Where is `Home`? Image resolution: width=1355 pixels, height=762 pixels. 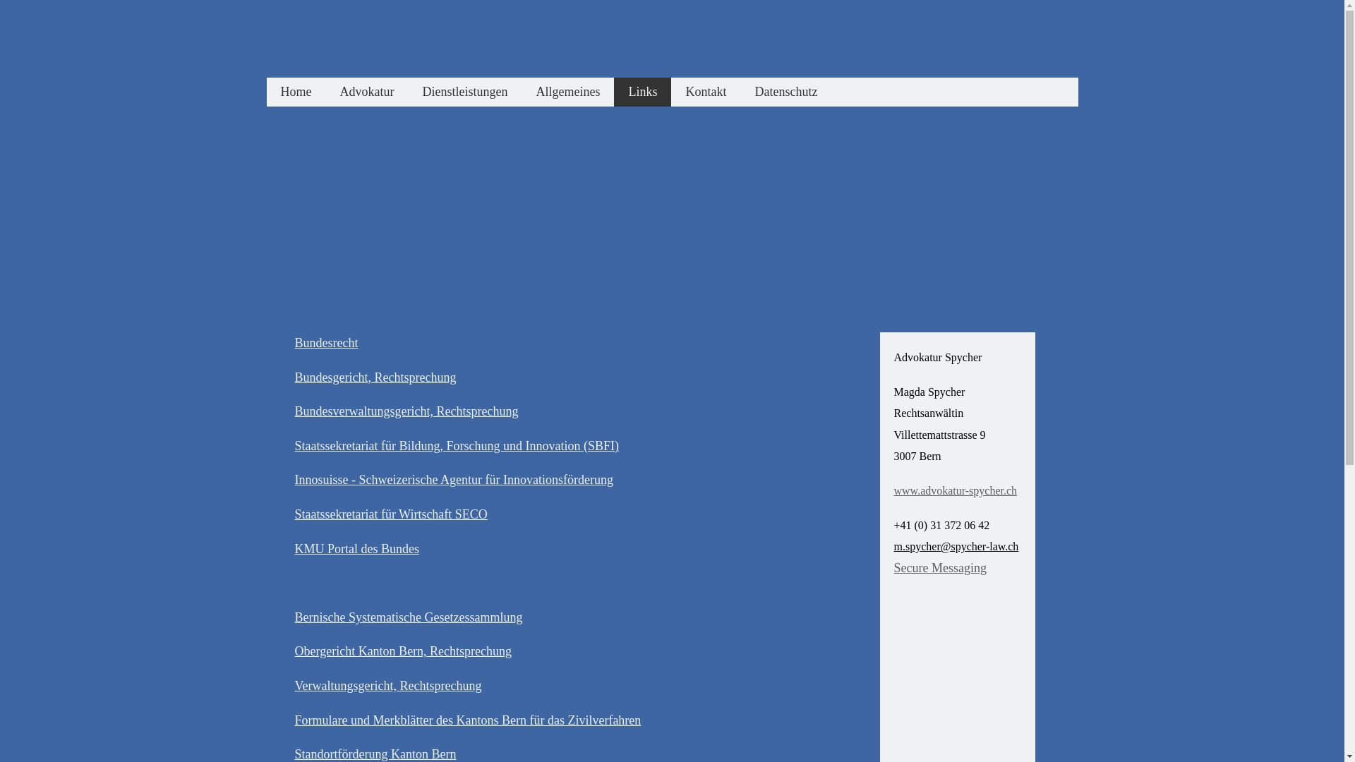
Home is located at coordinates (296, 92).